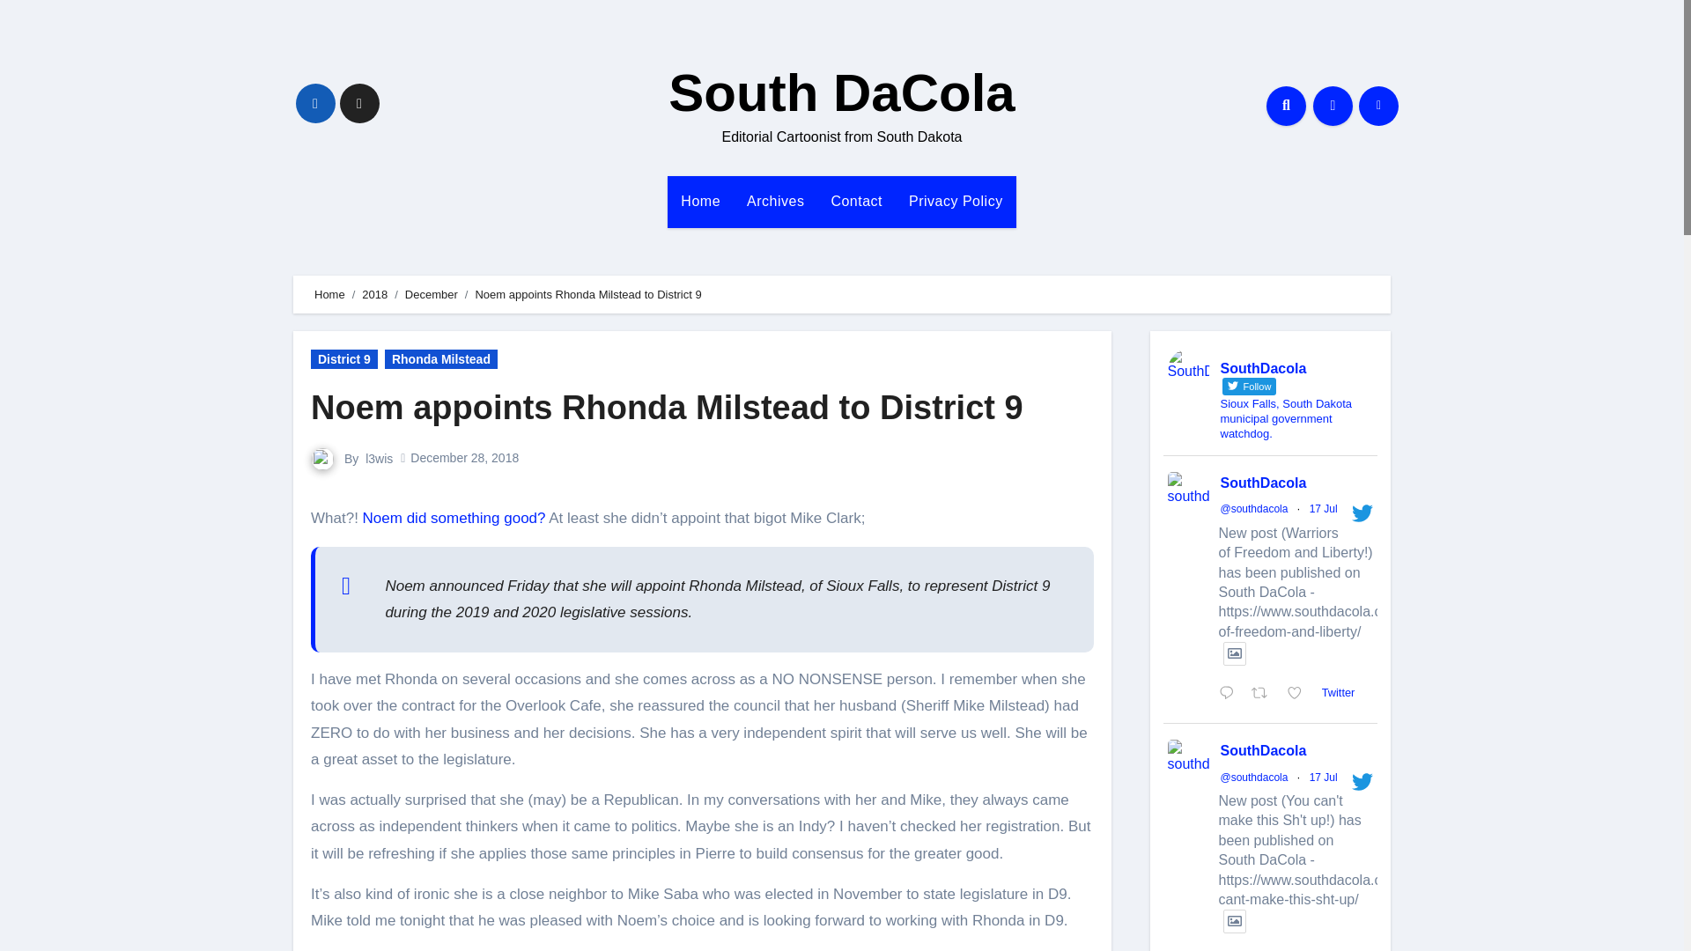 The image size is (1691, 951). Describe the element at coordinates (432, 294) in the screenshot. I see `December` at that location.